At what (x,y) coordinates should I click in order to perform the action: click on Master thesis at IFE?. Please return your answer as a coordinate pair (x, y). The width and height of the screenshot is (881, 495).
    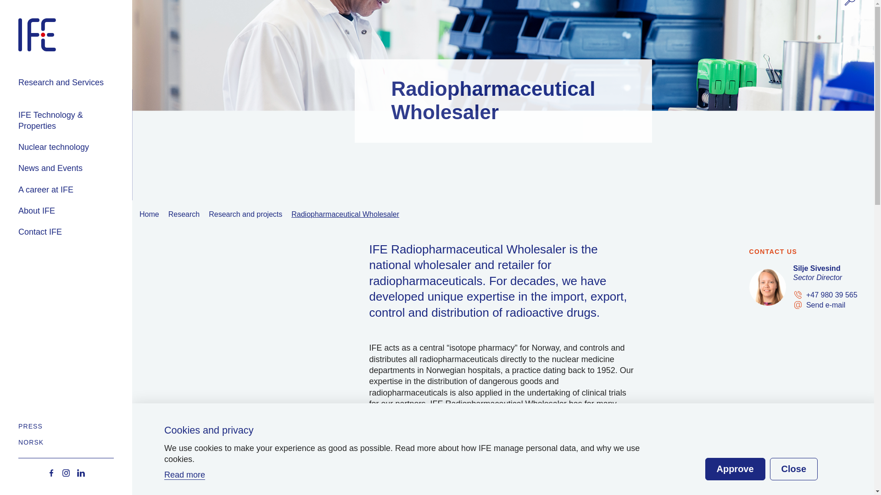
    Looking at the image, I should click on (99, 172).